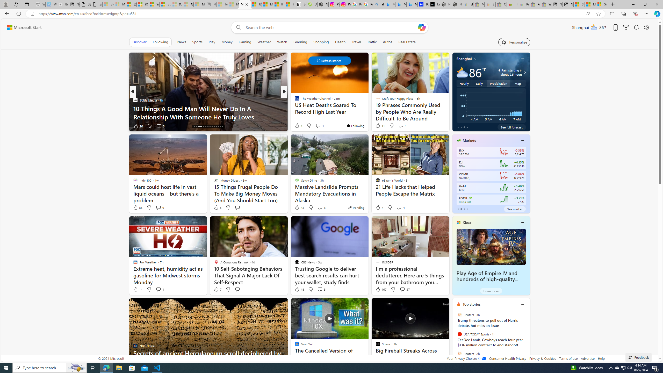  What do you see at coordinates (214, 126) in the screenshot?
I see `AutomationID: tab-22` at bounding box center [214, 126].